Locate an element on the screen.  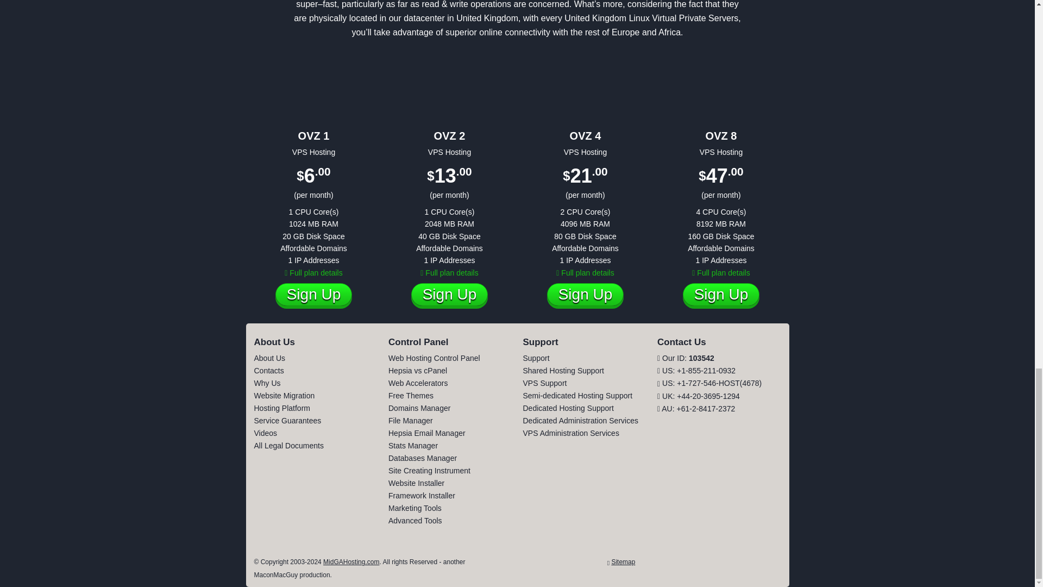
OVZ 8 Shared Hosting Plan Details is located at coordinates (721, 272).